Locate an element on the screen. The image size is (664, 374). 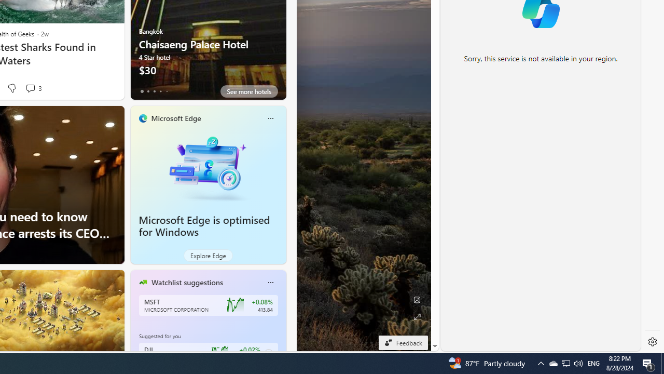
Settings is located at coordinates (653, 342).